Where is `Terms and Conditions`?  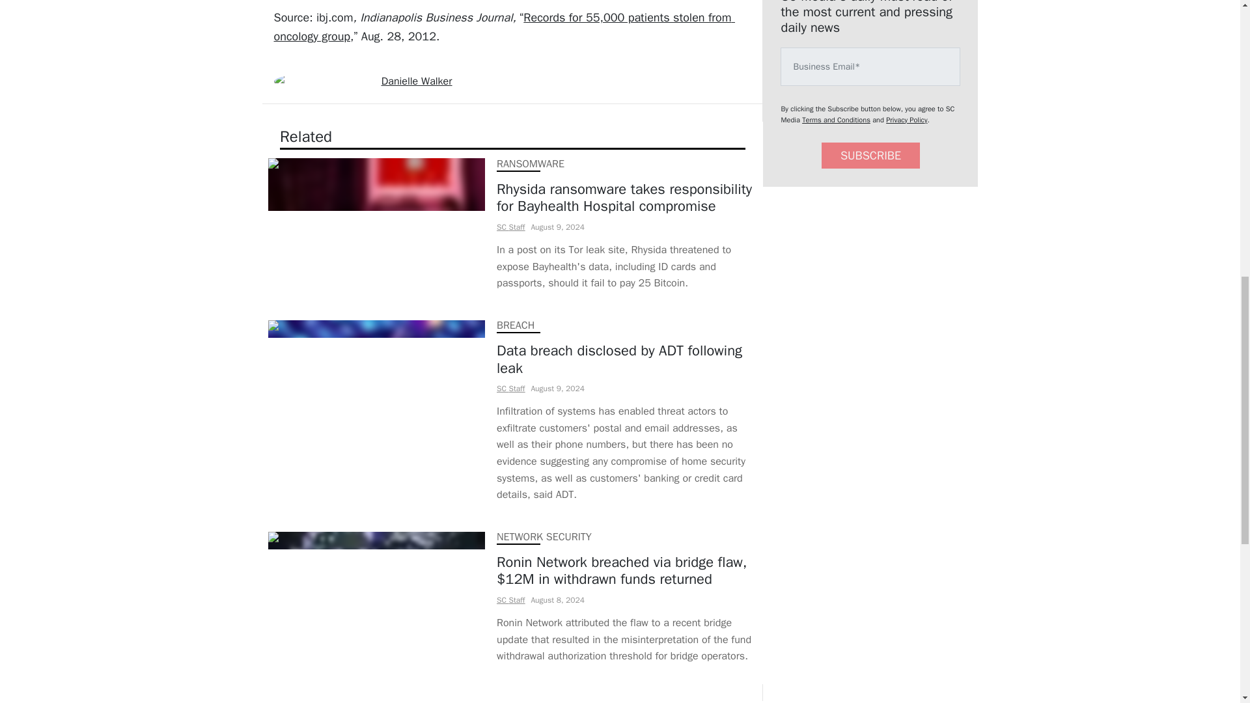
Terms and Conditions is located at coordinates (836, 120).